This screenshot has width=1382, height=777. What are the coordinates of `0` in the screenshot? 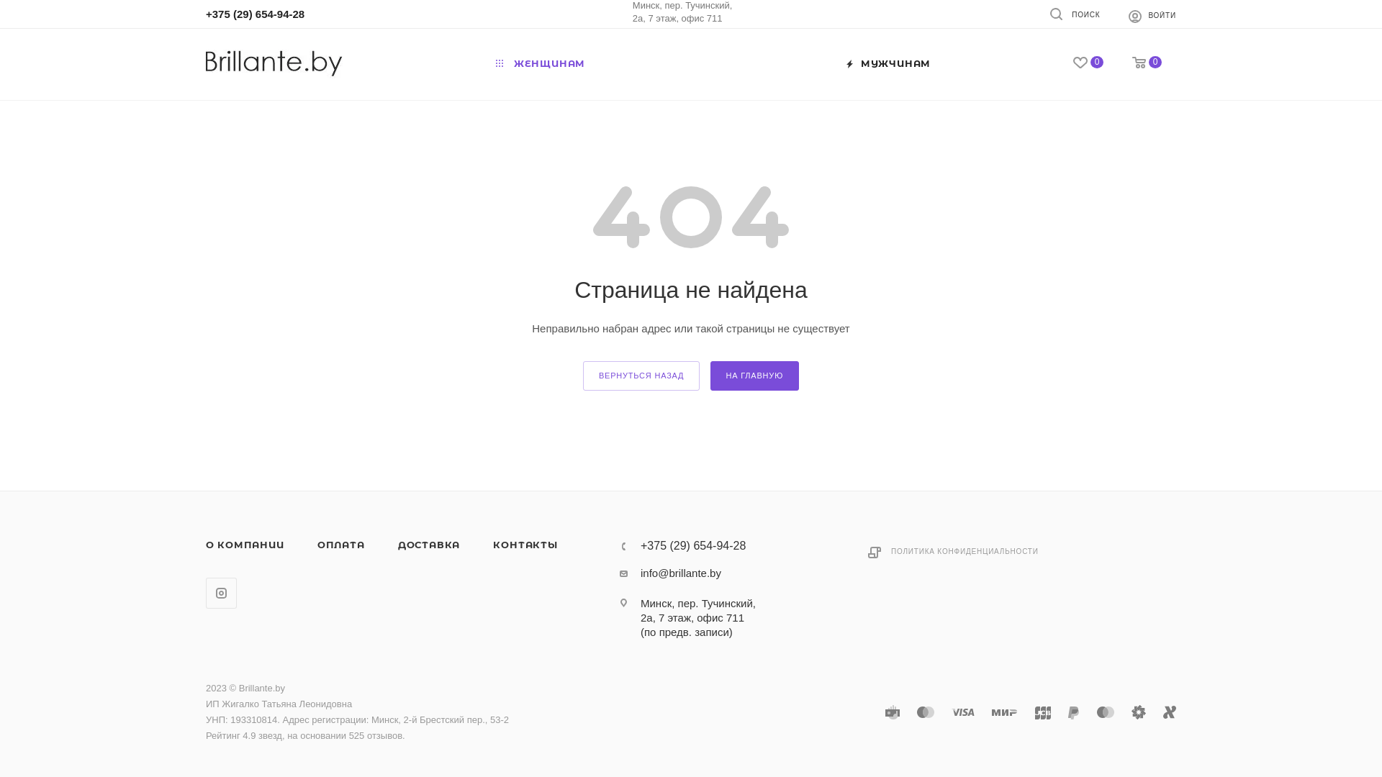 It's located at (1088, 64).